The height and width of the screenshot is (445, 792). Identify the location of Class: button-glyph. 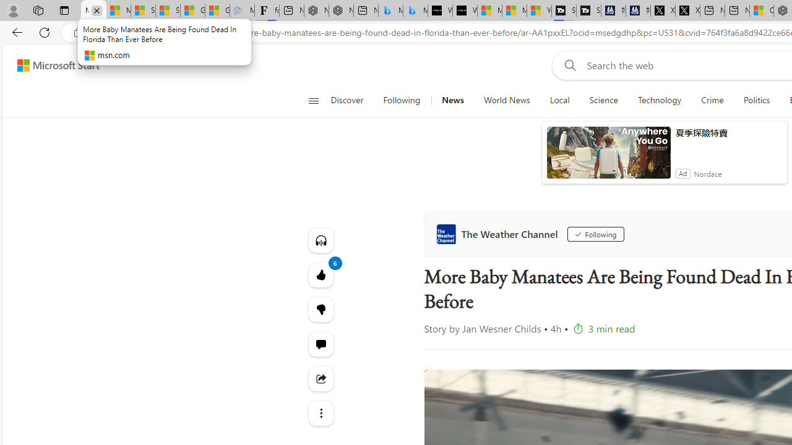
(313, 100).